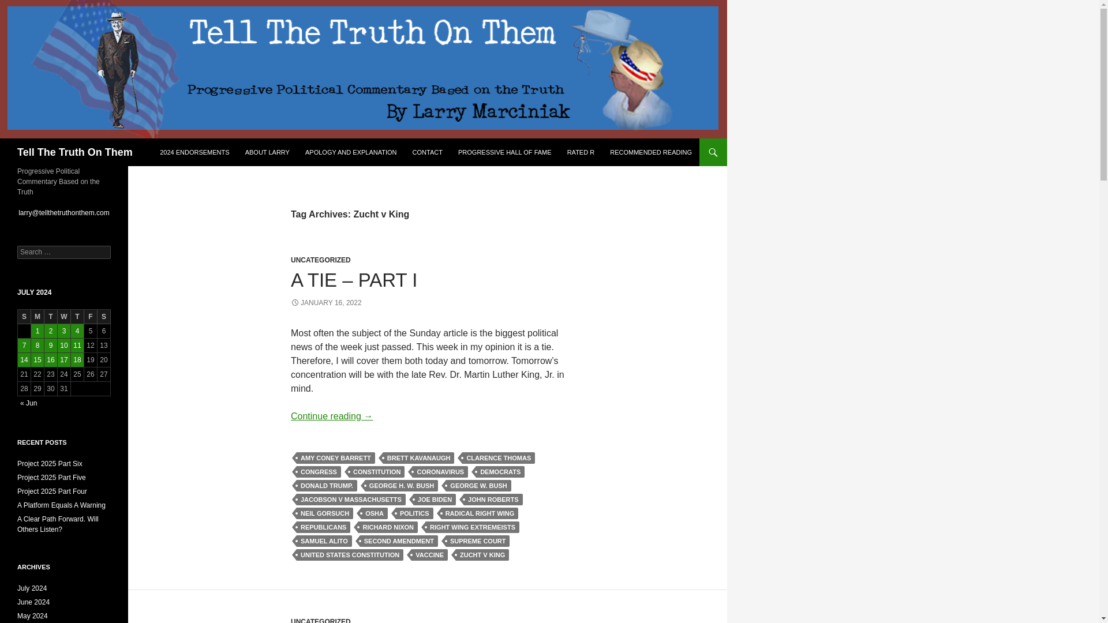 The height and width of the screenshot is (623, 1108). What do you see at coordinates (321, 260) in the screenshot?
I see `UNCATEGORIZED` at bounding box center [321, 260].